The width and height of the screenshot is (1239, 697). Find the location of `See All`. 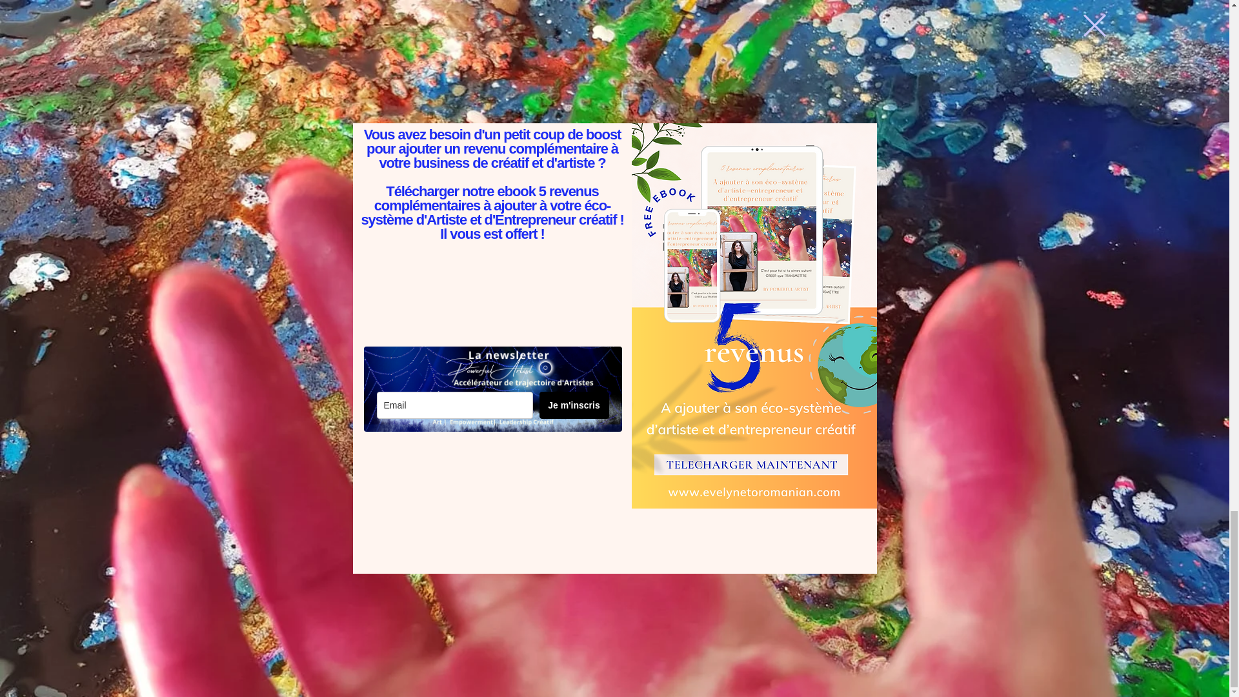

See All is located at coordinates (903, 234).